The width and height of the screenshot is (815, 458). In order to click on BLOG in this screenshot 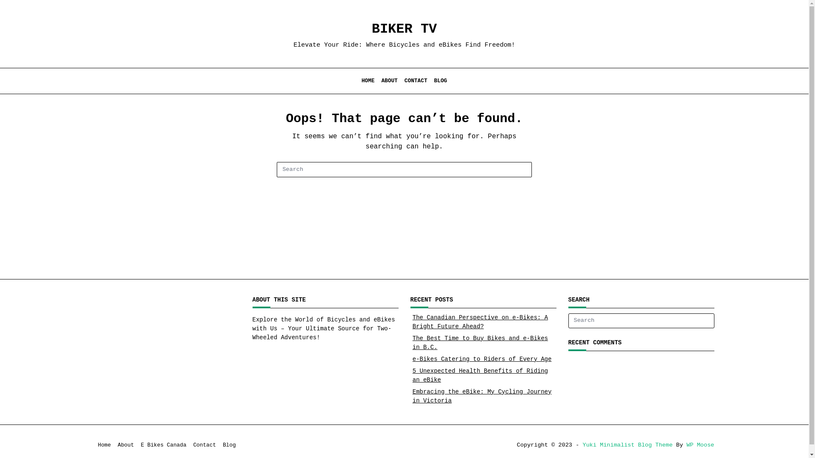, I will do `click(441, 81)`.